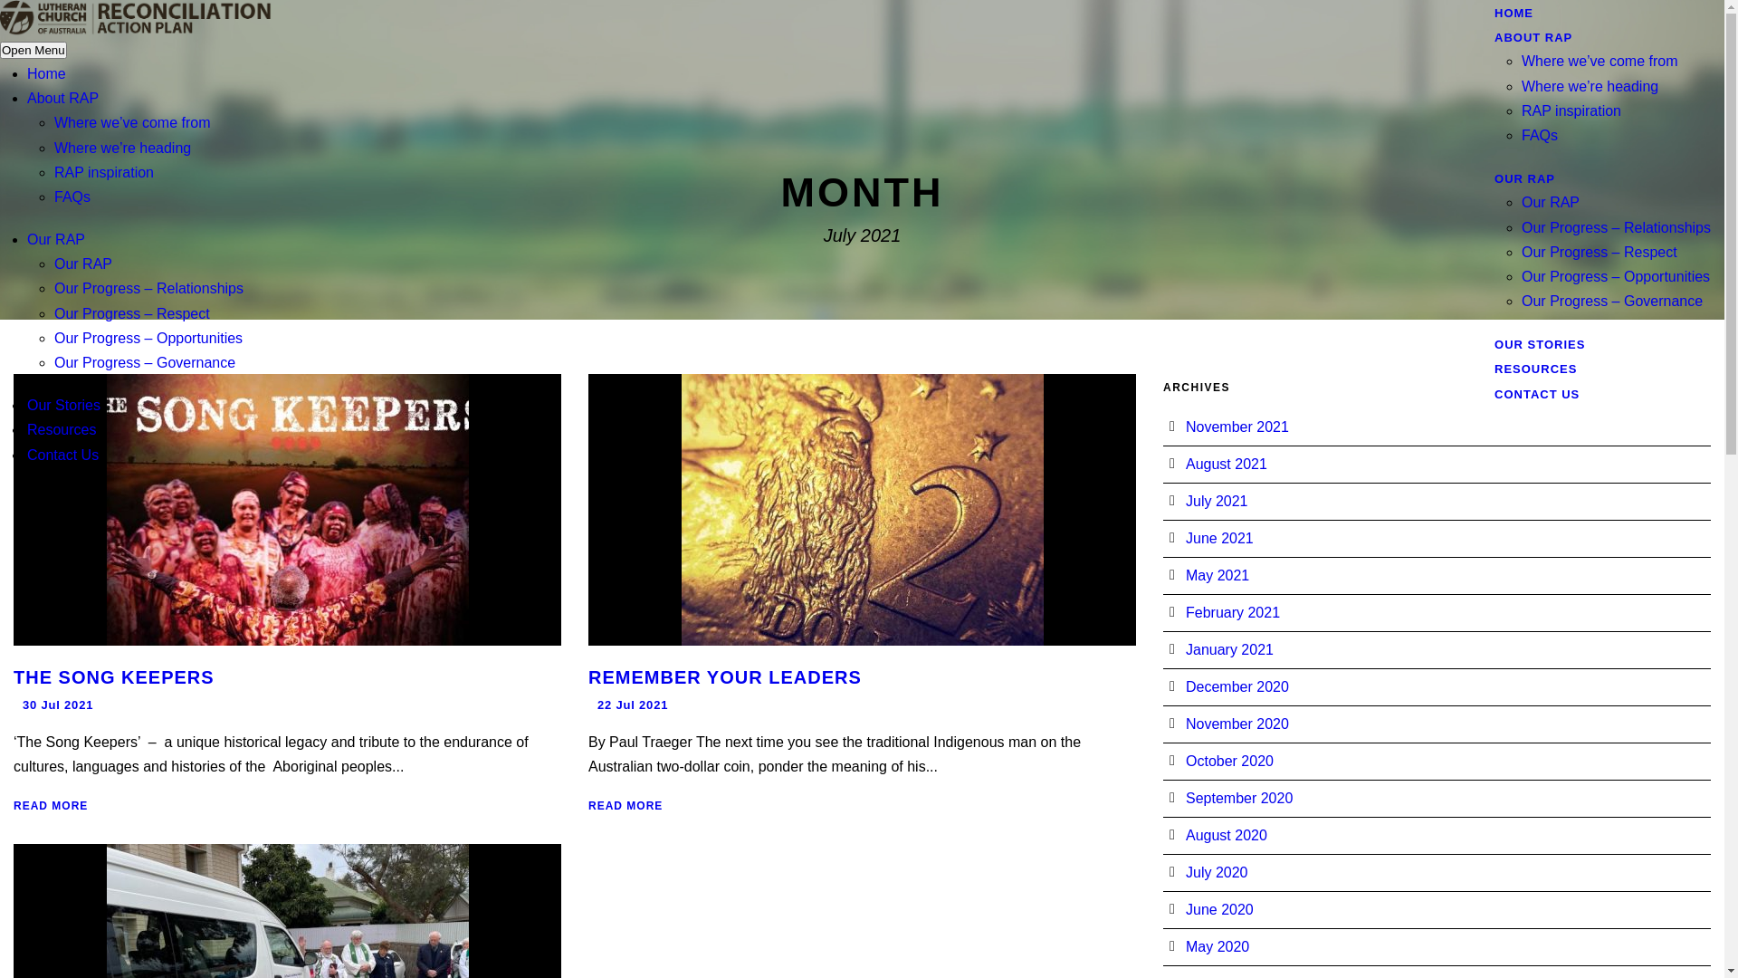 The width and height of the screenshot is (1738, 978). What do you see at coordinates (1233, 612) in the screenshot?
I see `February 2021` at bounding box center [1233, 612].